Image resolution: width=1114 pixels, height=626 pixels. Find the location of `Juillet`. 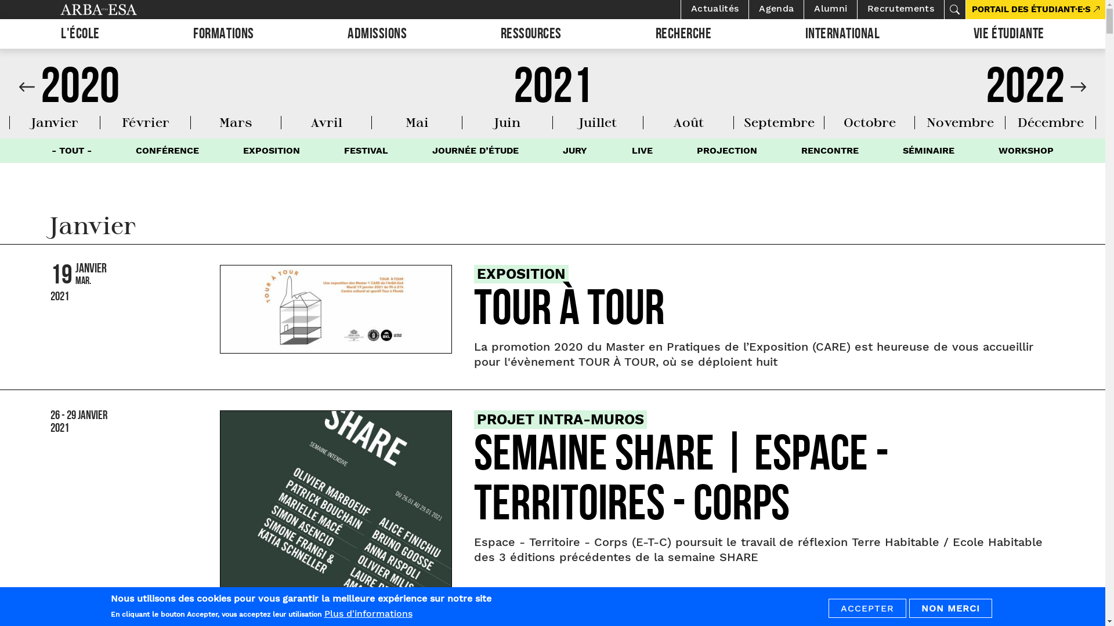

Juillet is located at coordinates (598, 122).